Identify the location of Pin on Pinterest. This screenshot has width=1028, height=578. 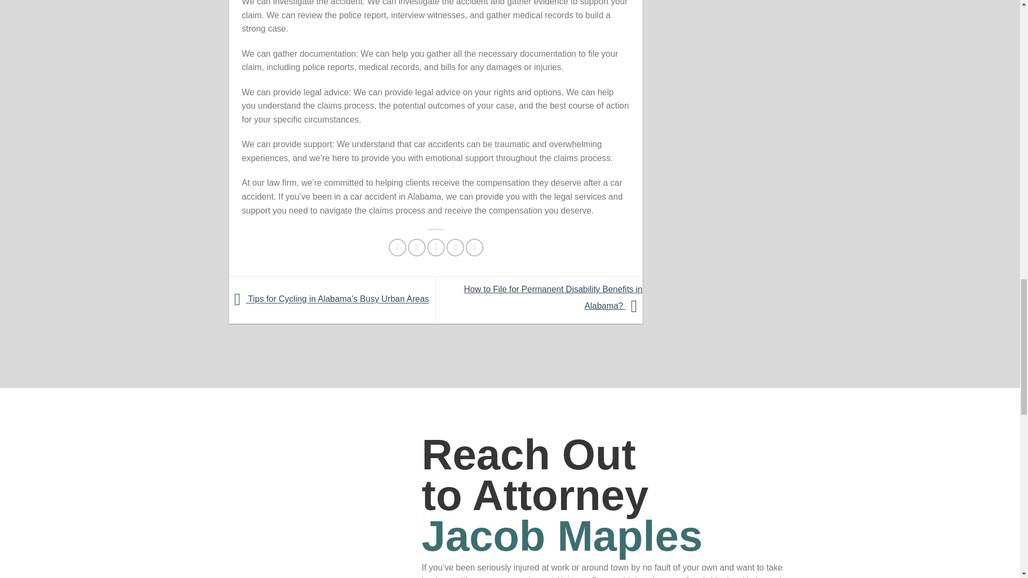
(455, 247).